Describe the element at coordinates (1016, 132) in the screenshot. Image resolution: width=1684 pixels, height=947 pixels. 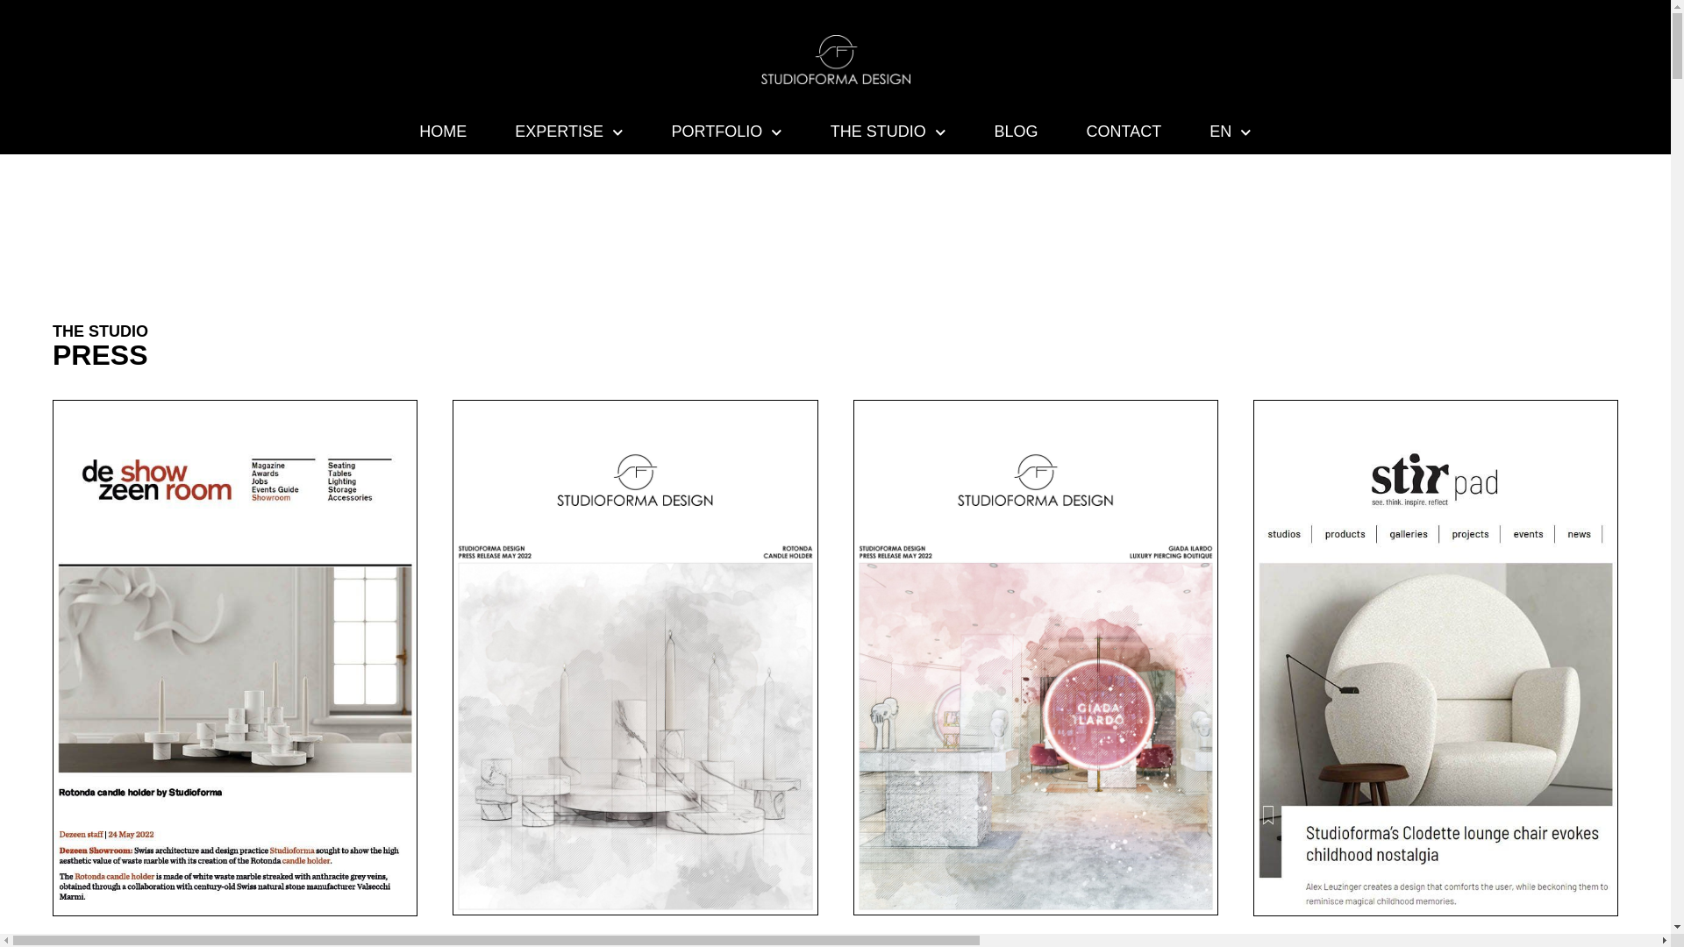
I see `BLOG` at that location.